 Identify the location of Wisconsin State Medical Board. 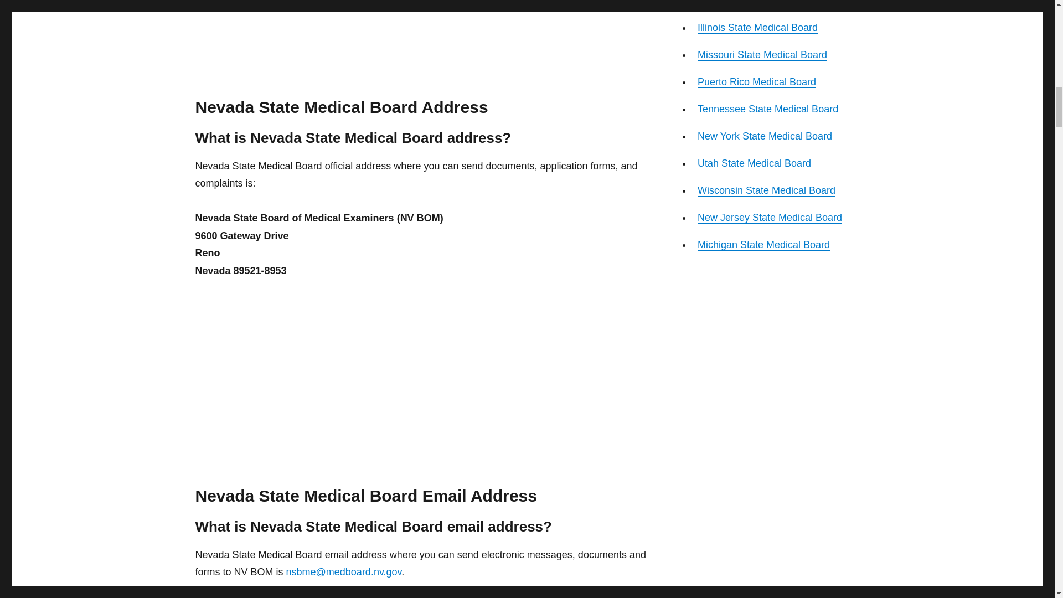
(766, 190).